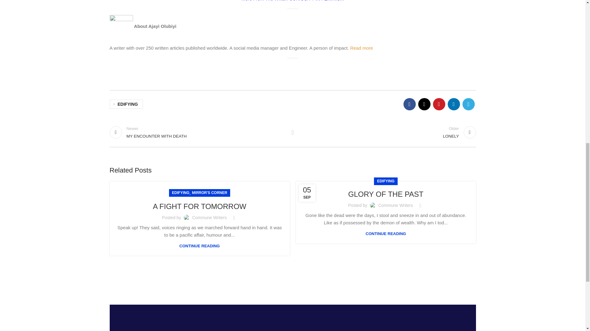 This screenshot has width=590, height=331. Describe the element at coordinates (199, 206) in the screenshot. I see `MIRROR'S CORNER` at that location.